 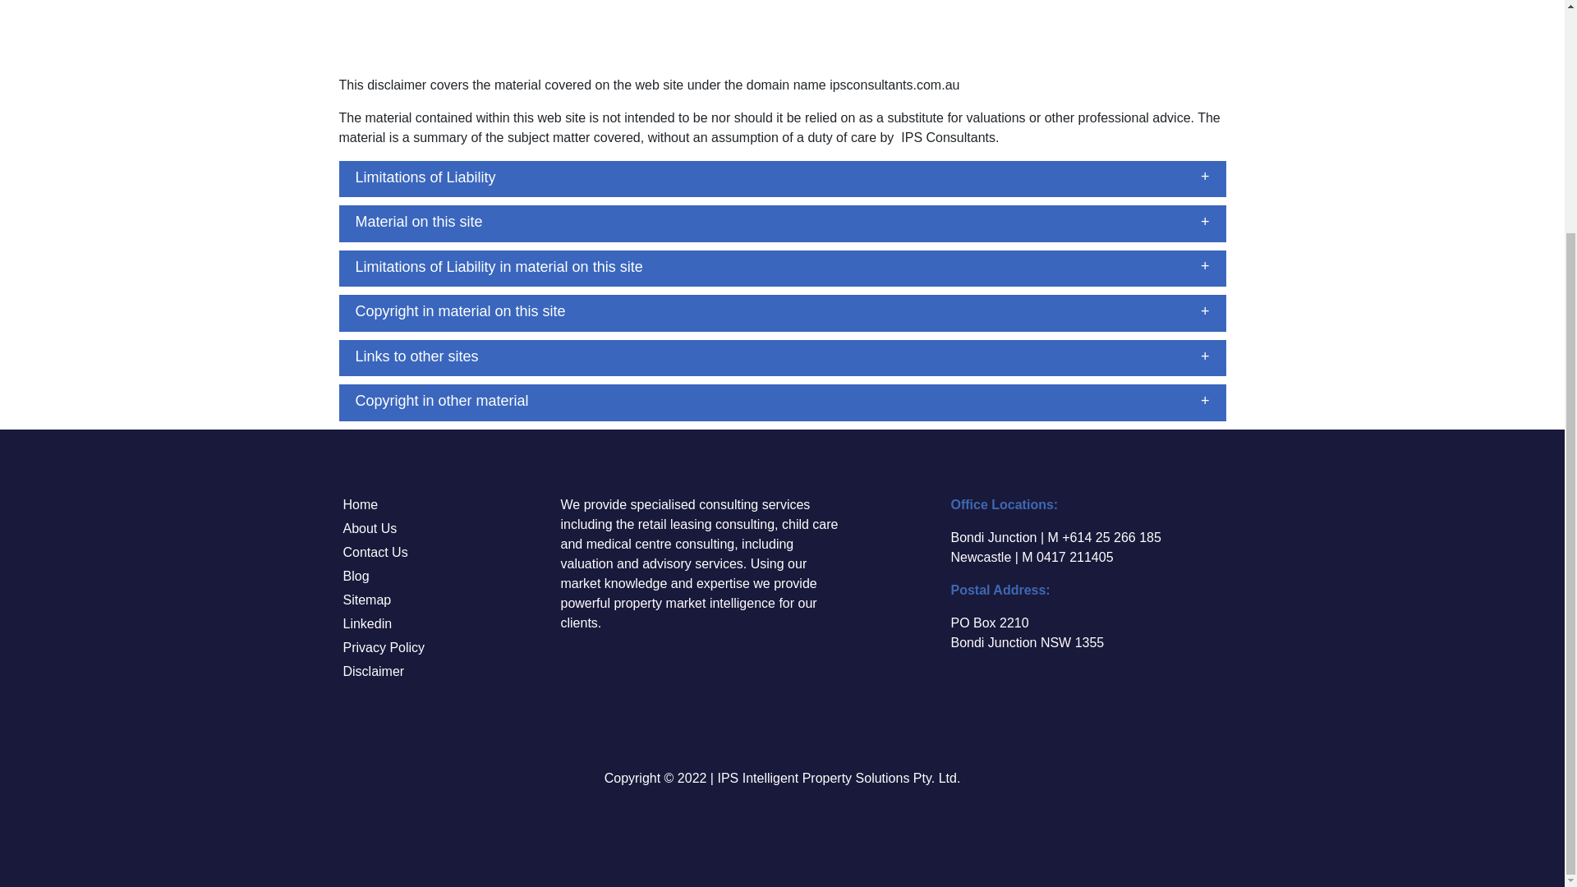 I want to click on Home, so click(x=361, y=504).